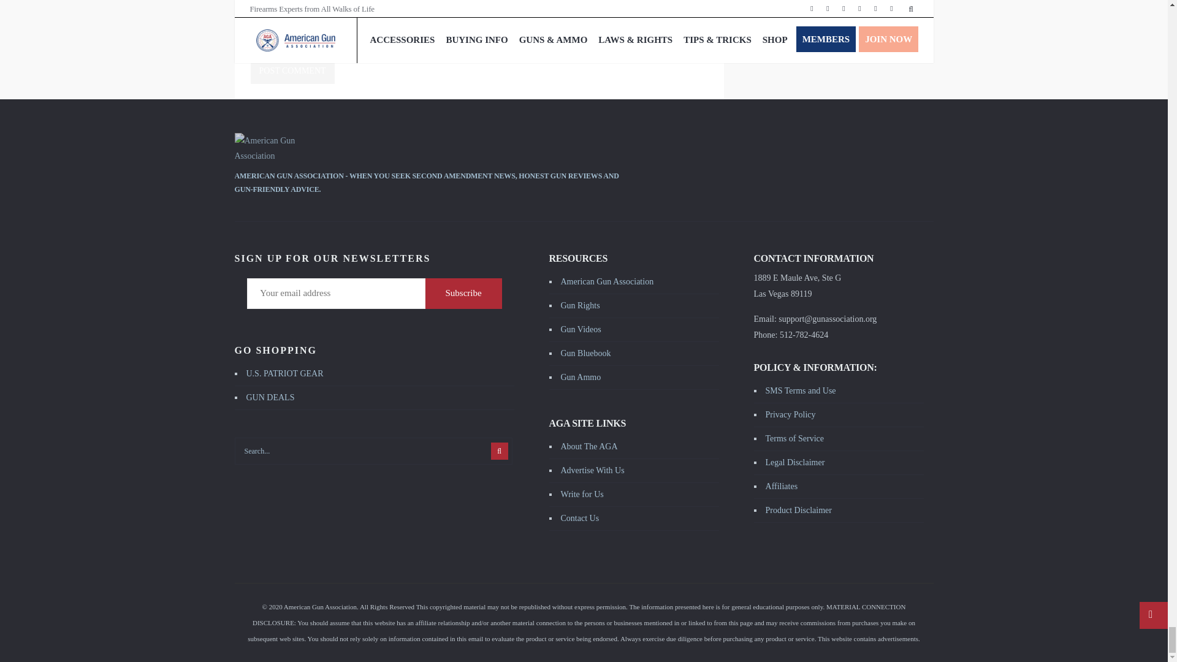 Image resolution: width=1177 pixels, height=662 pixels. What do you see at coordinates (470, 54) in the screenshot?
I see `yes` at bounding box center [470, 54].